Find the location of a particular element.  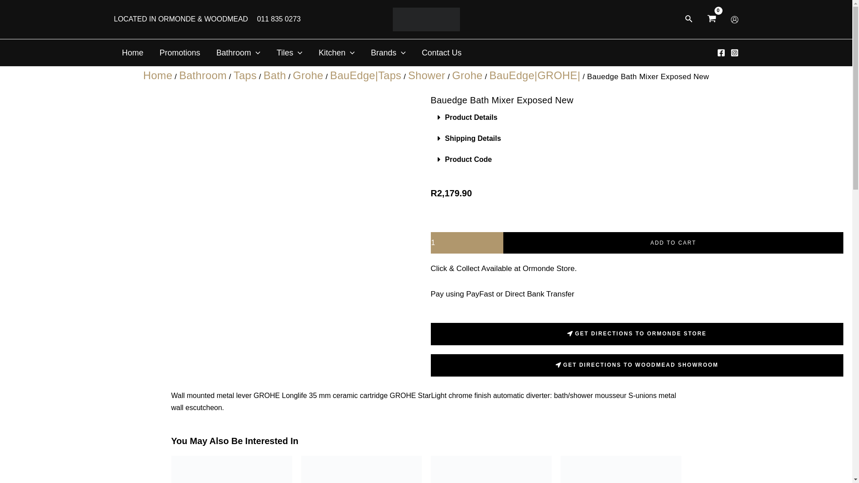

Promotions is located at coordinates (179, 52).